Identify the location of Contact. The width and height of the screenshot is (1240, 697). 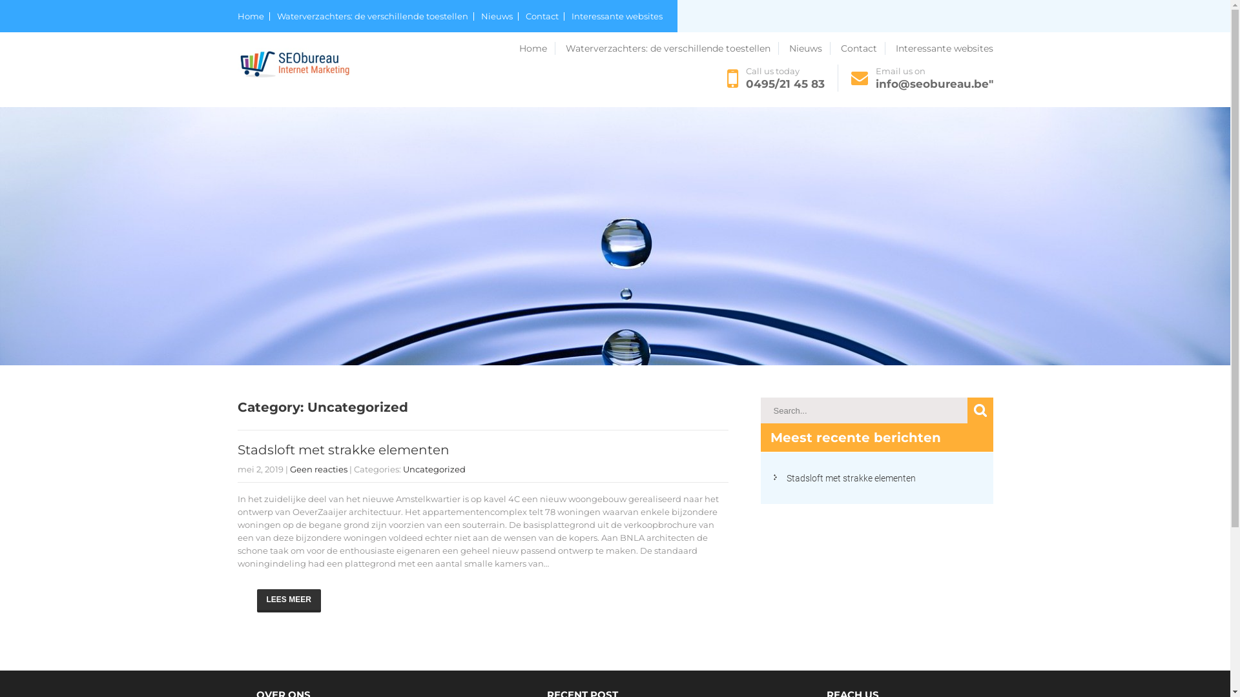
(863, 48).